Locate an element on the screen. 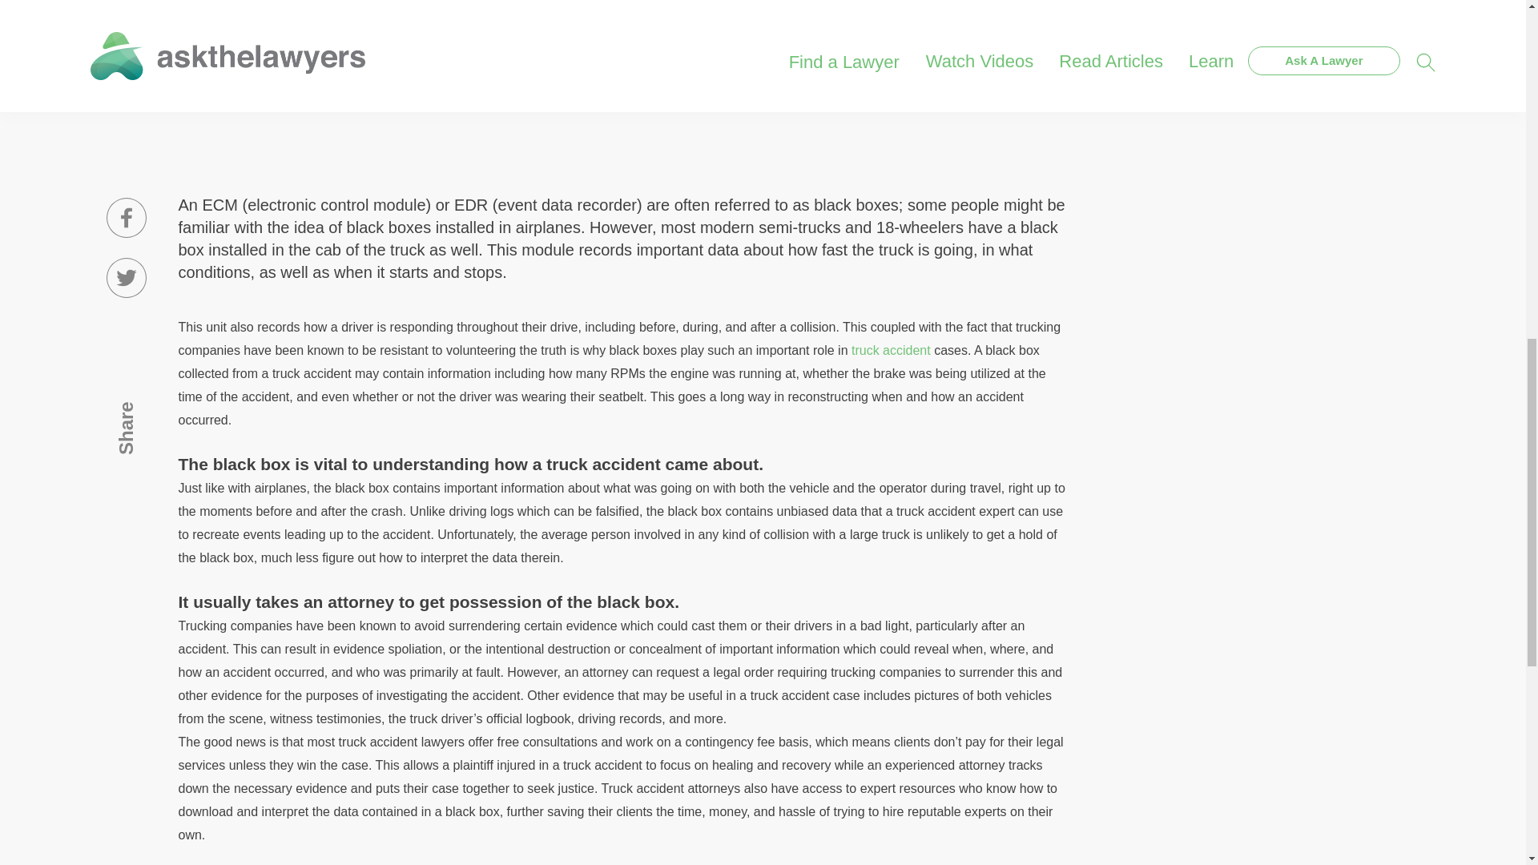  truck accident is located at coordinates (891, 350).